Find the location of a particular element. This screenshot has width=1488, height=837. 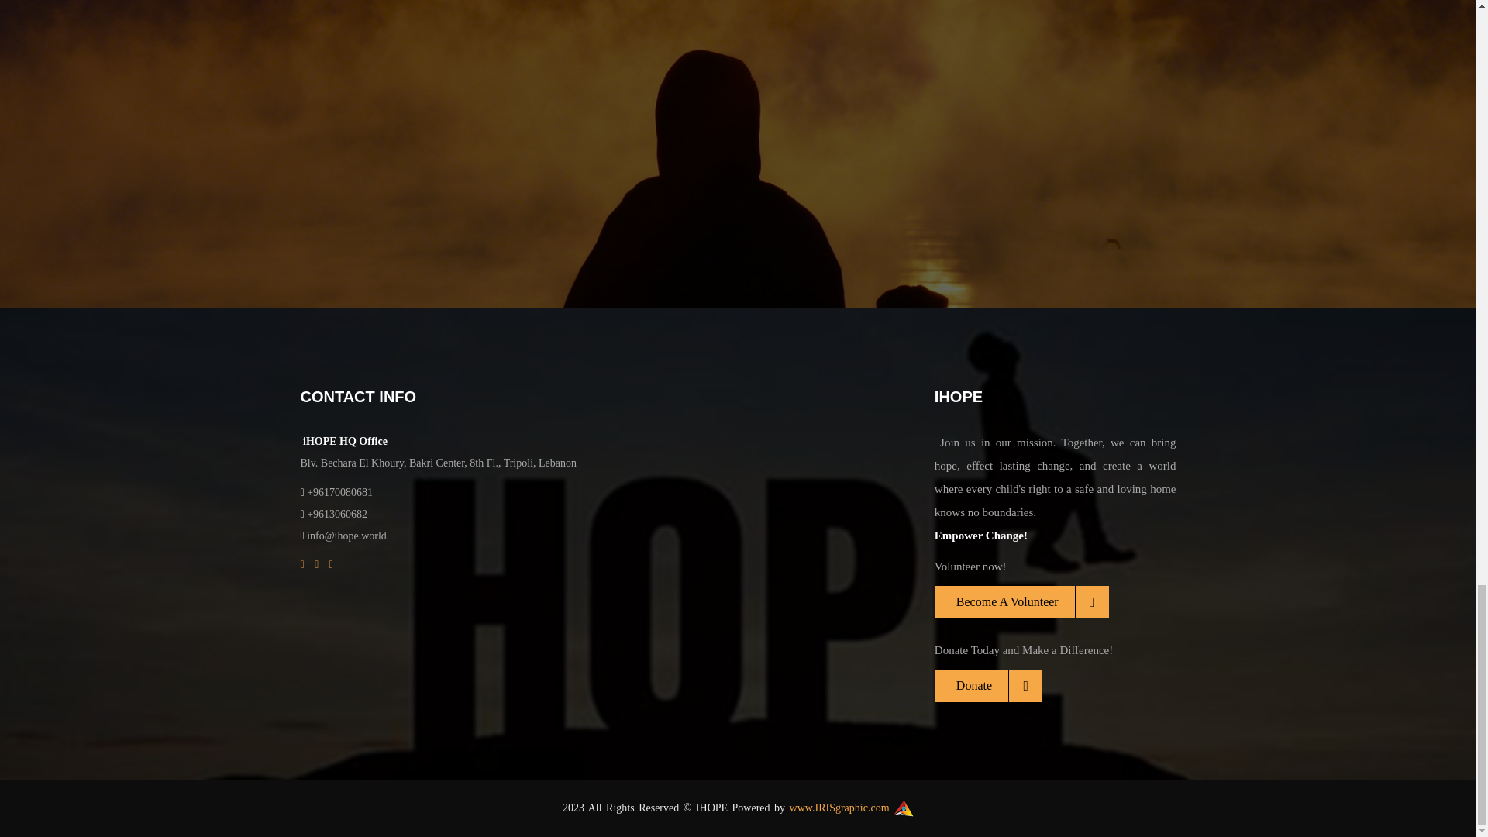

www.IRISgraphic.com is located at coordinates (840, 808).